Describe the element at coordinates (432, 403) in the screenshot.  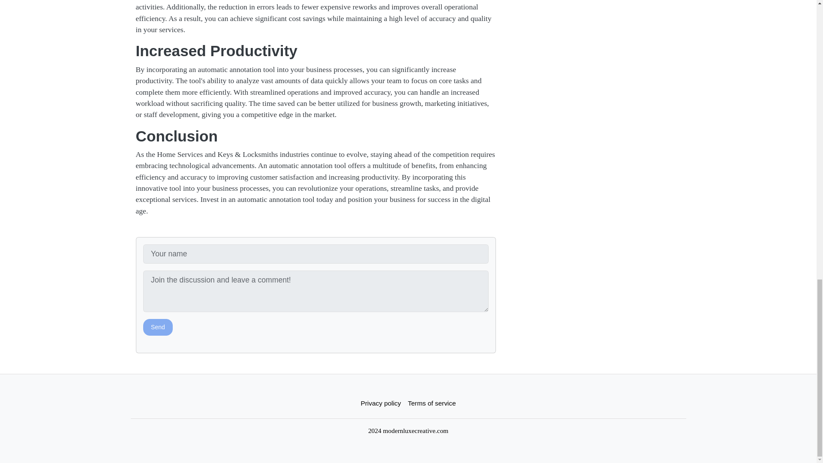
I see `Terms of service` at that location.